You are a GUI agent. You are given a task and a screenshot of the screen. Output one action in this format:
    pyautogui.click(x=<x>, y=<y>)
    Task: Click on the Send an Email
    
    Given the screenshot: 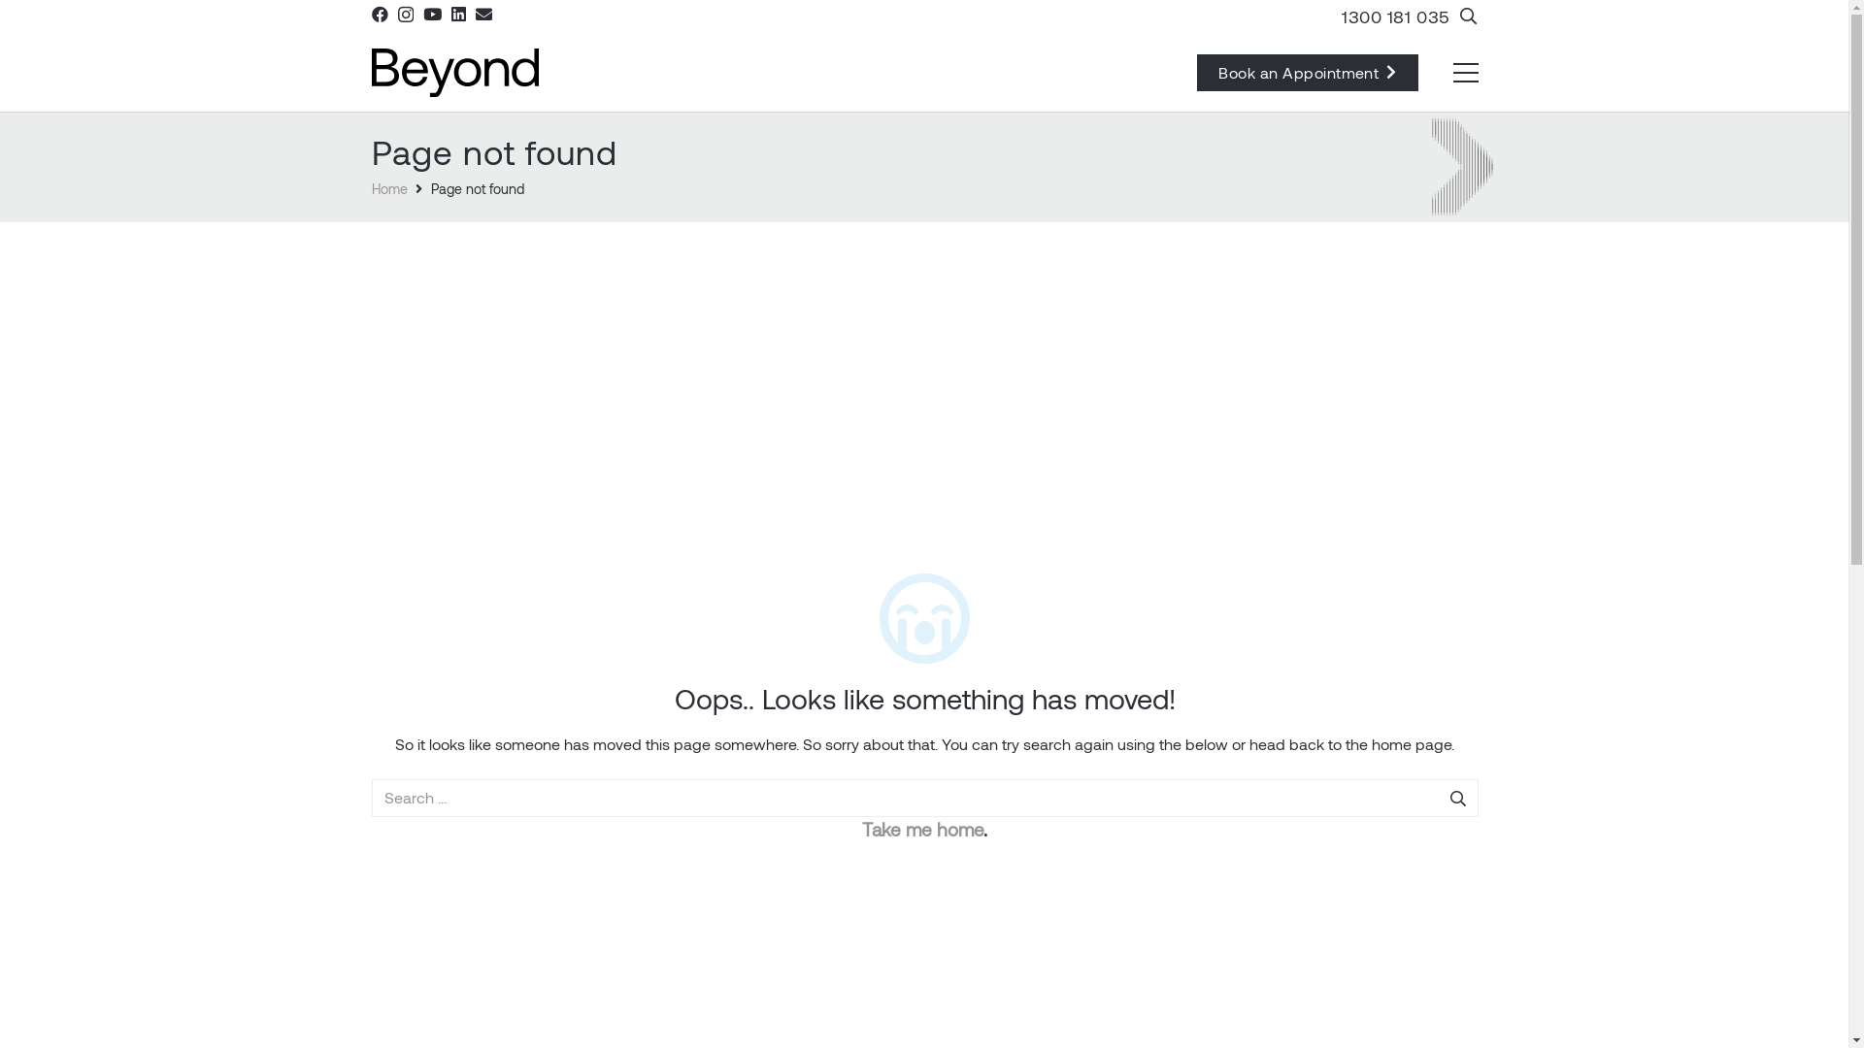 What is the action you would take?
    pyautogui.click(x=1046, y=716)
    